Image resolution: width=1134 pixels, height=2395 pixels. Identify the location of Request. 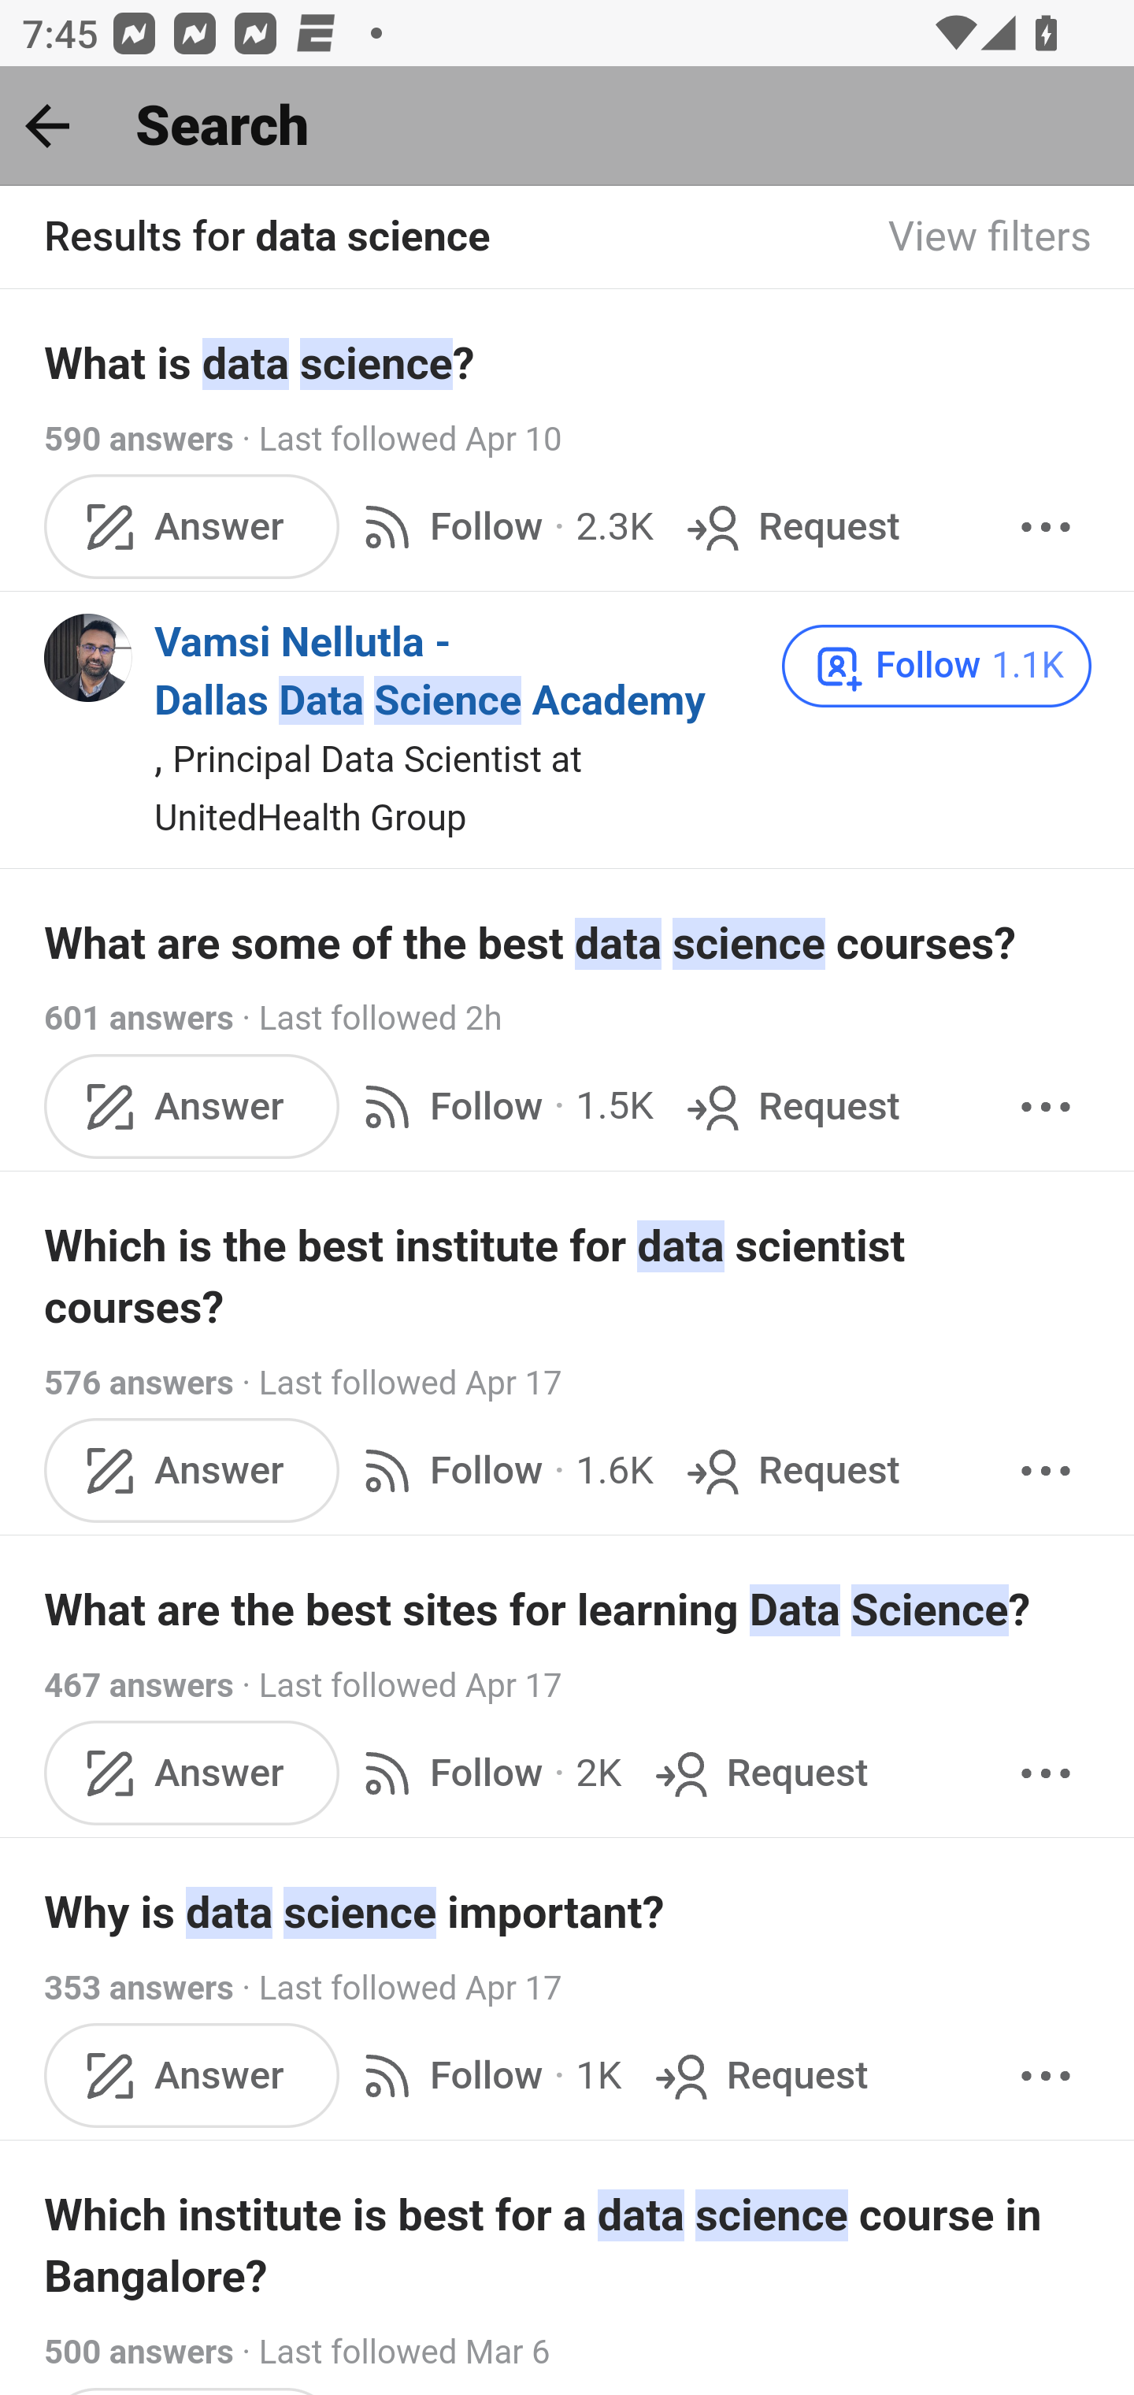
(758, 1772).